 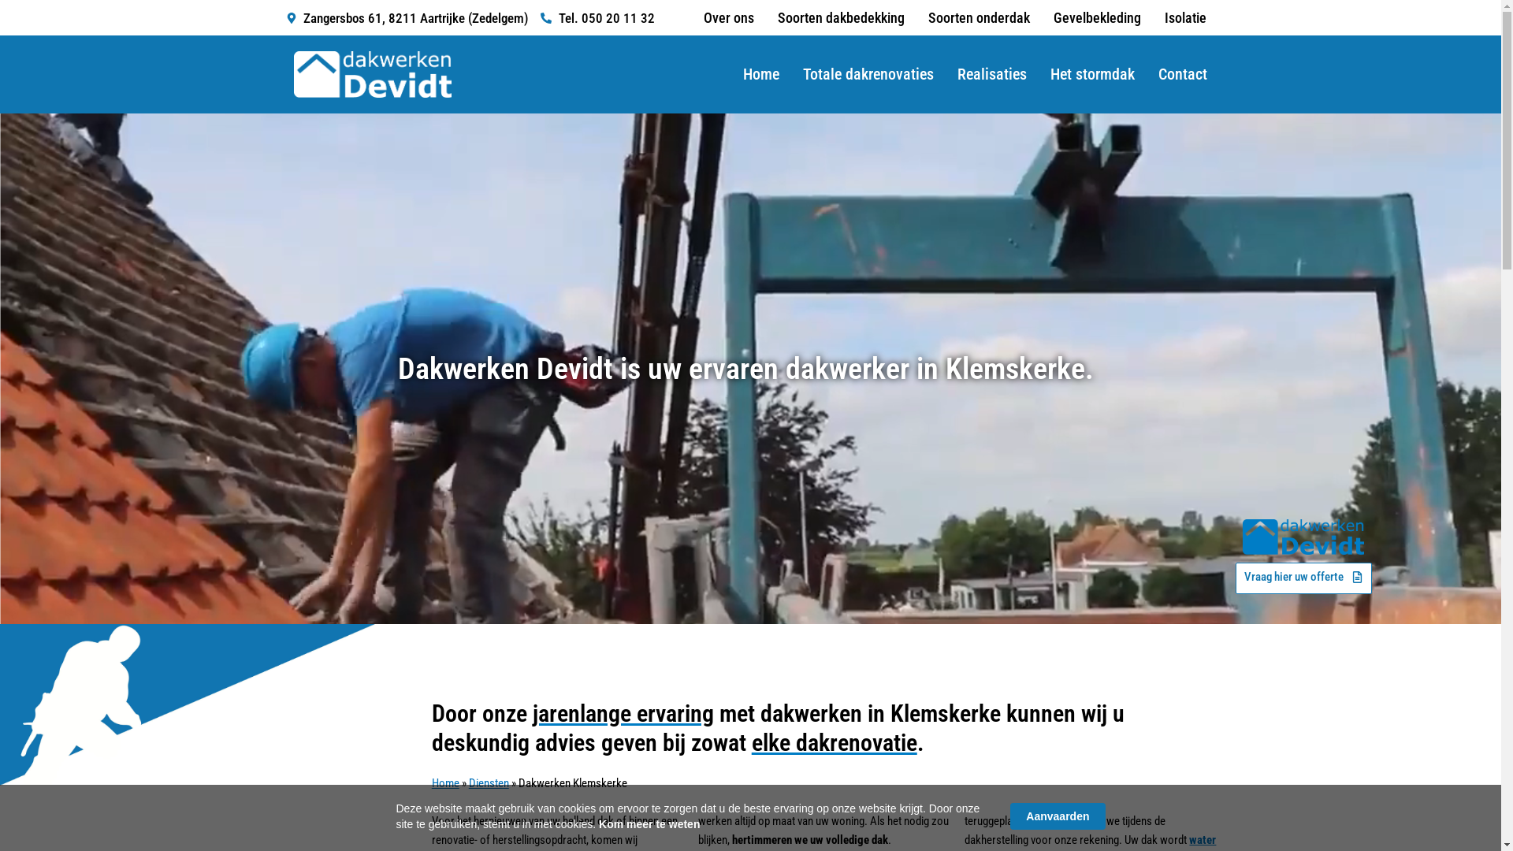 What do you see at coordinates (992, 74) in the screenshot?
I see `Realisaties` at bounding box center [992, 74].